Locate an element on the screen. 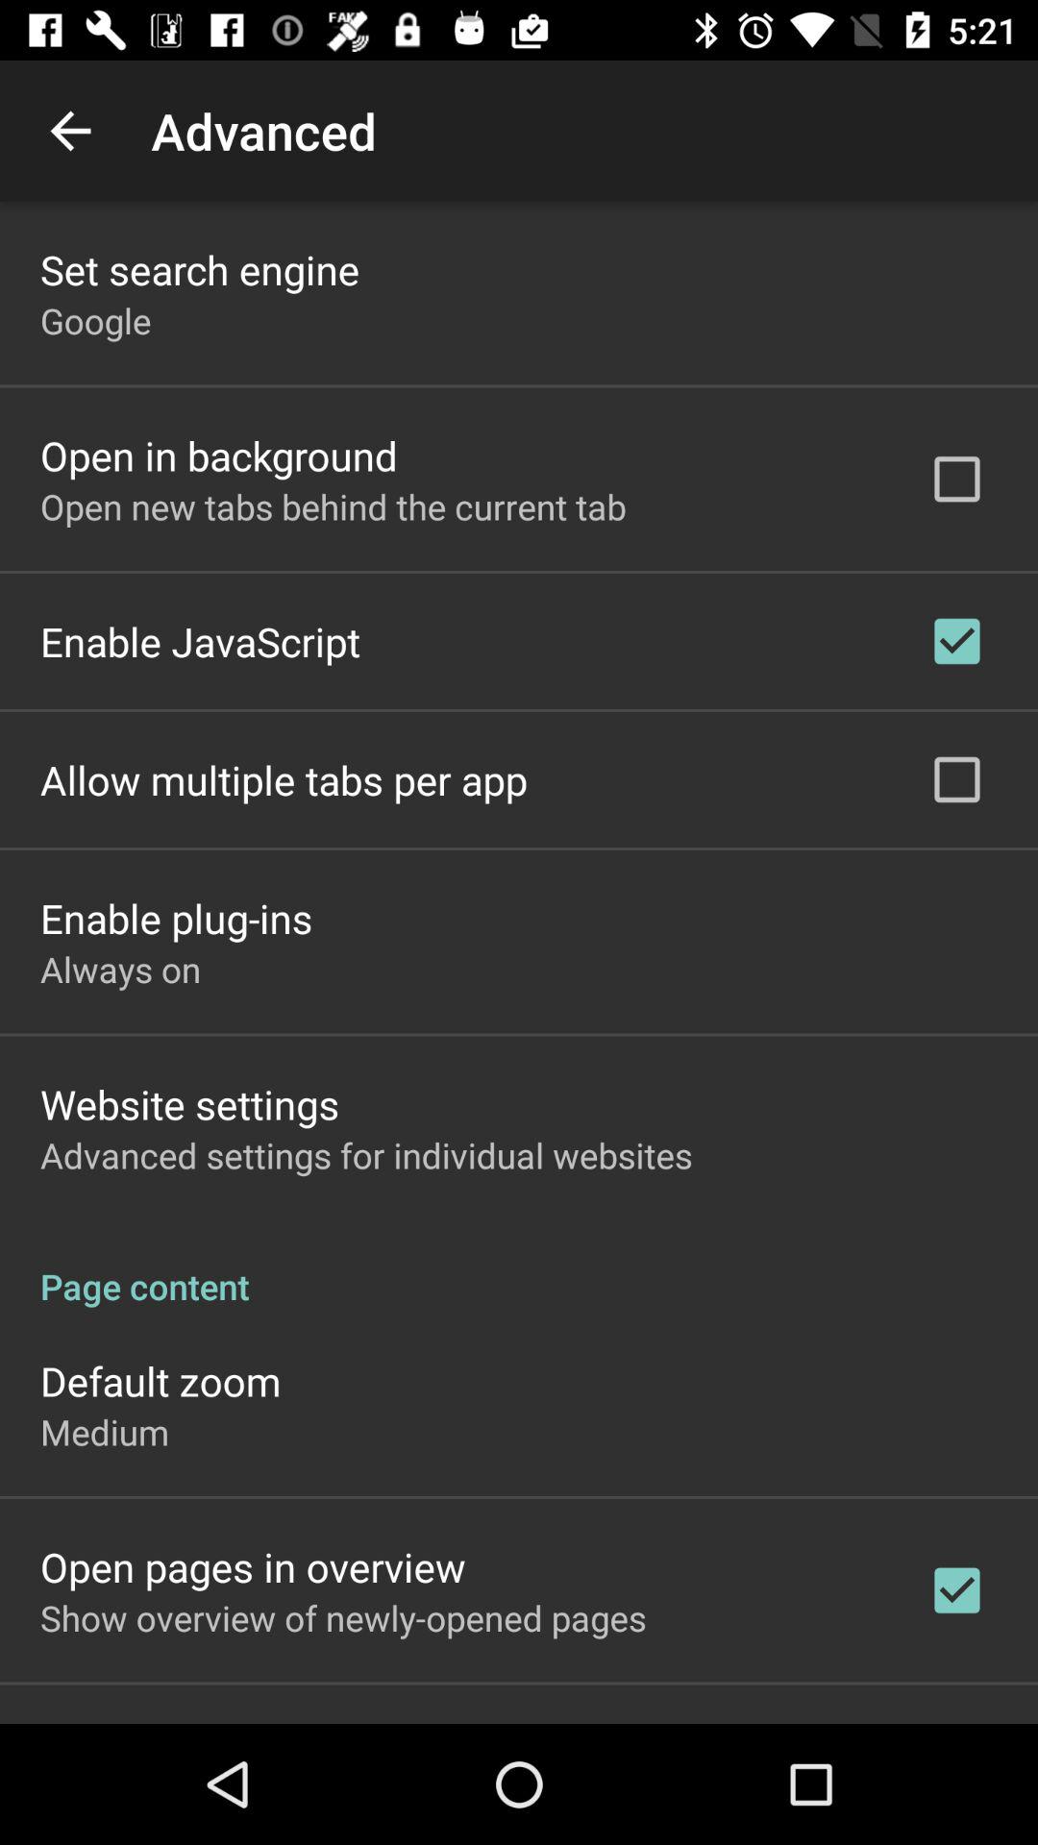 The image size is (1038, 1845). launch advanced settings for is located at coordinates (366, 1155).